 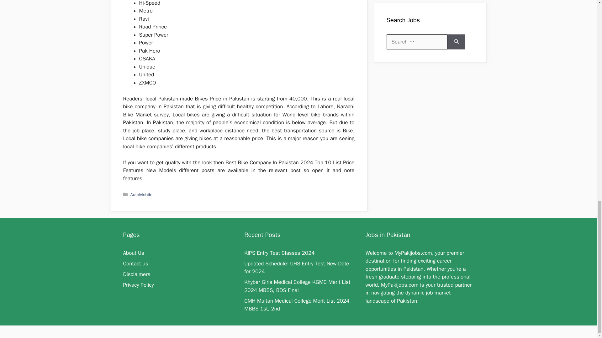 What do you see at coordinates (141, 195) in the screenshot?
I see `AutoMobile` at bounding box center [141, 195].